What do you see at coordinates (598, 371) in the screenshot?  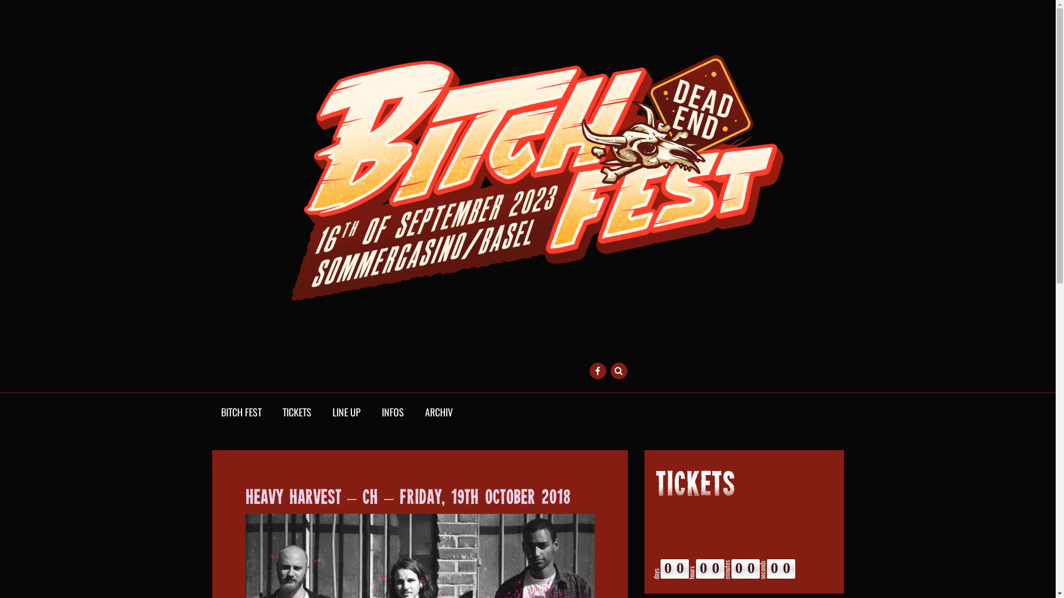 I see `Facebook` at bounding box center [598, 371].